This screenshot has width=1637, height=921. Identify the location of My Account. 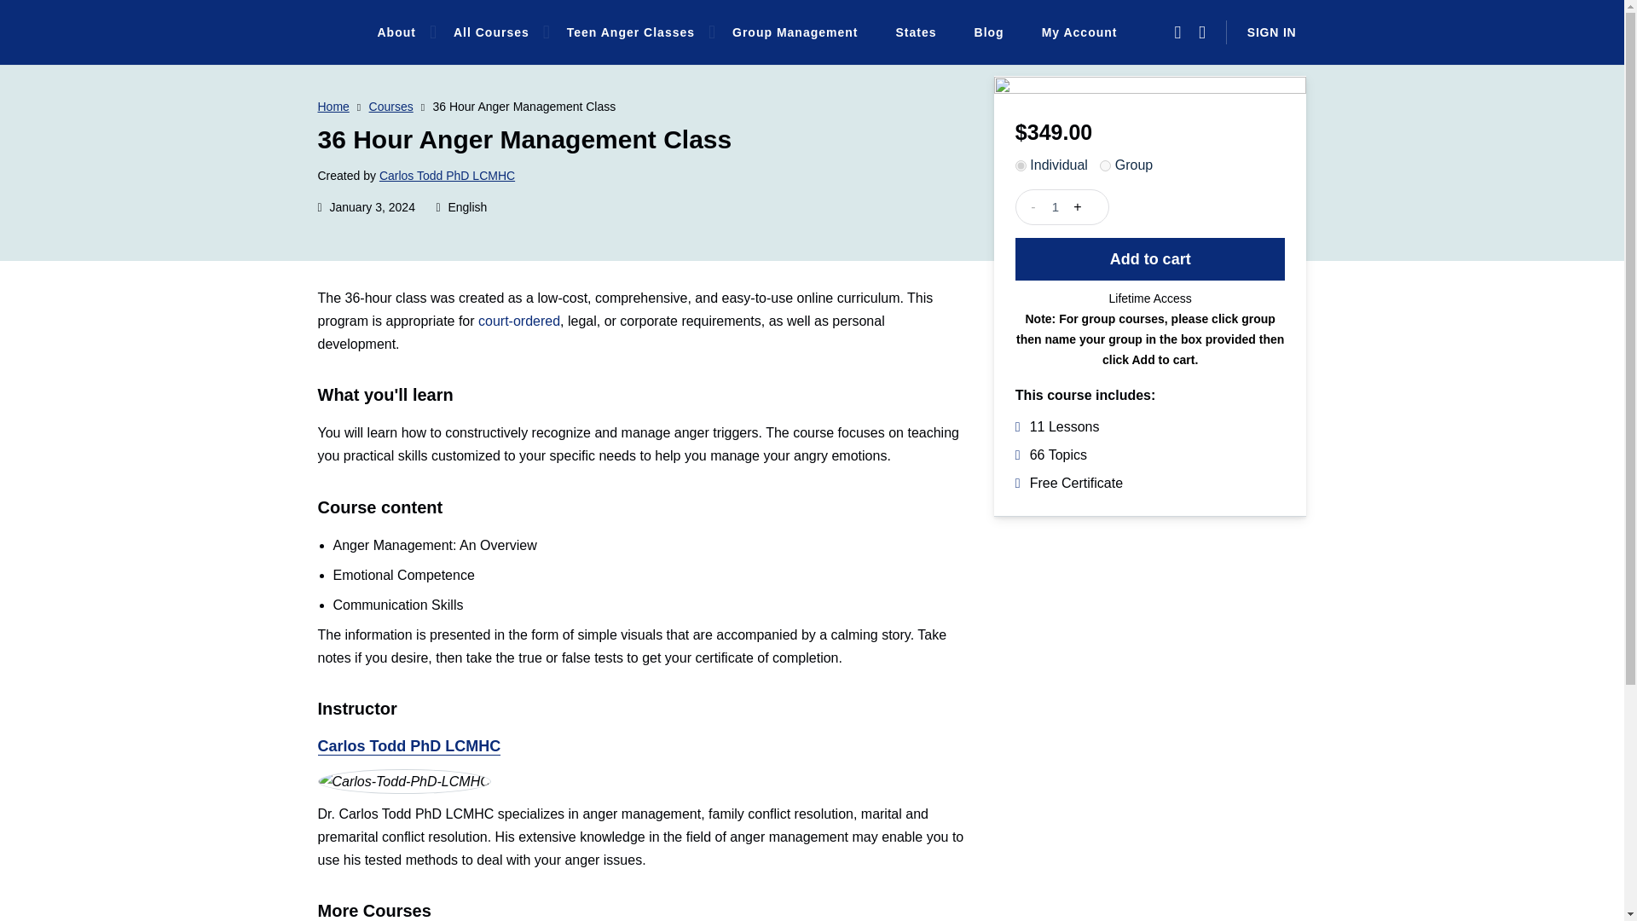
(1079, 32).